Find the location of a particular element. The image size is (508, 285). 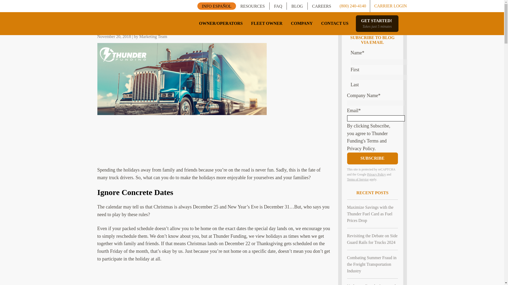

CONTACT US is located at coordinates (377, 23).